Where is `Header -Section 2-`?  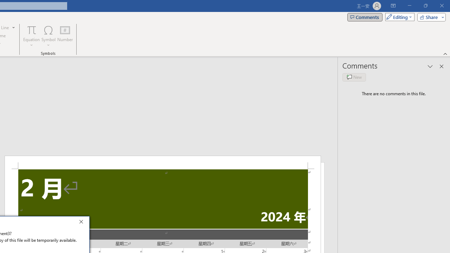 Header -Section 2- is located at coordinates (162, 162).